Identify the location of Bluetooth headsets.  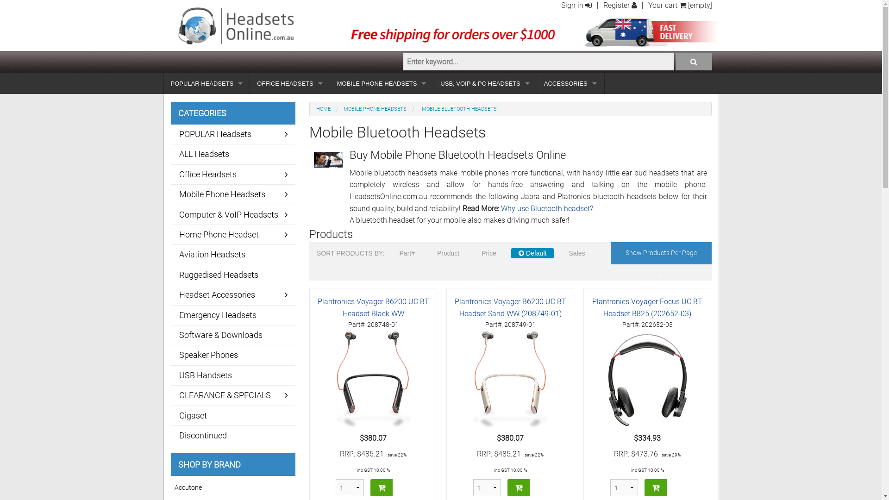
(207, 167).